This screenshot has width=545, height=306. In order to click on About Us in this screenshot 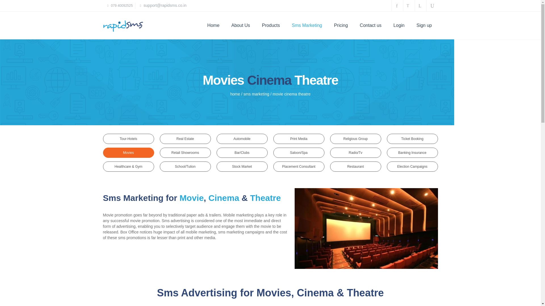, I will do `click(241, 25)`.